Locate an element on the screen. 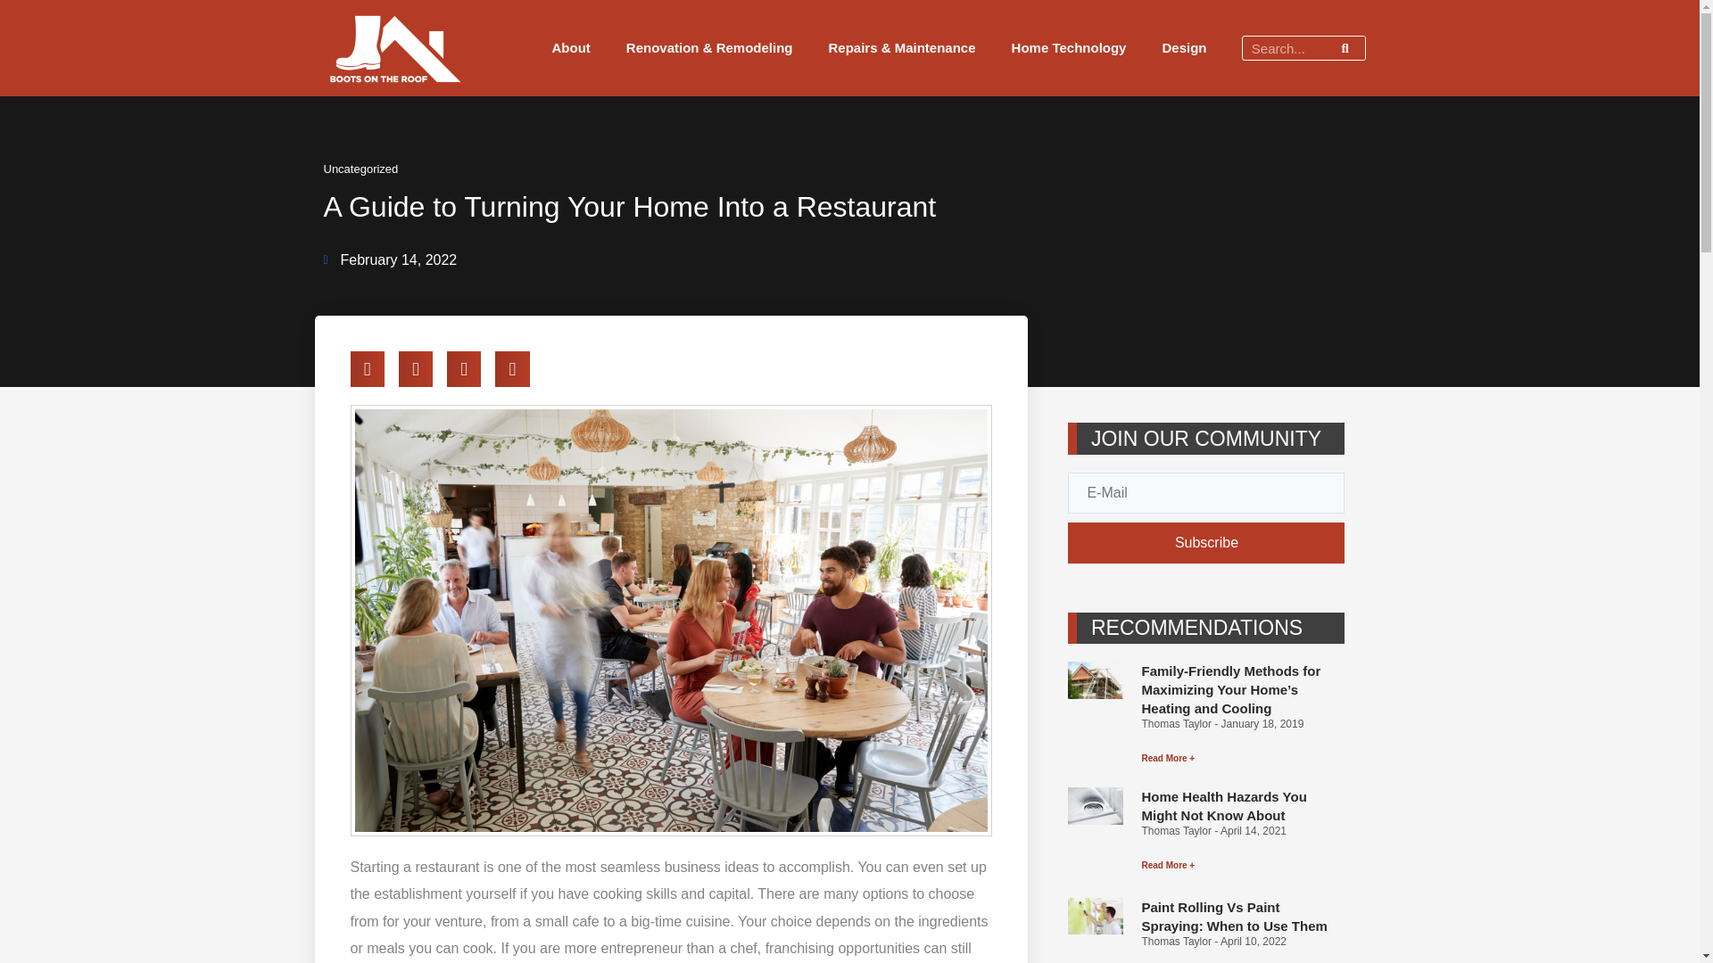 This screenshot has height=963, width=1713. Paint Rolling Vs Paint Spraying: When to Use Them is located at coordinates (1233, 916).